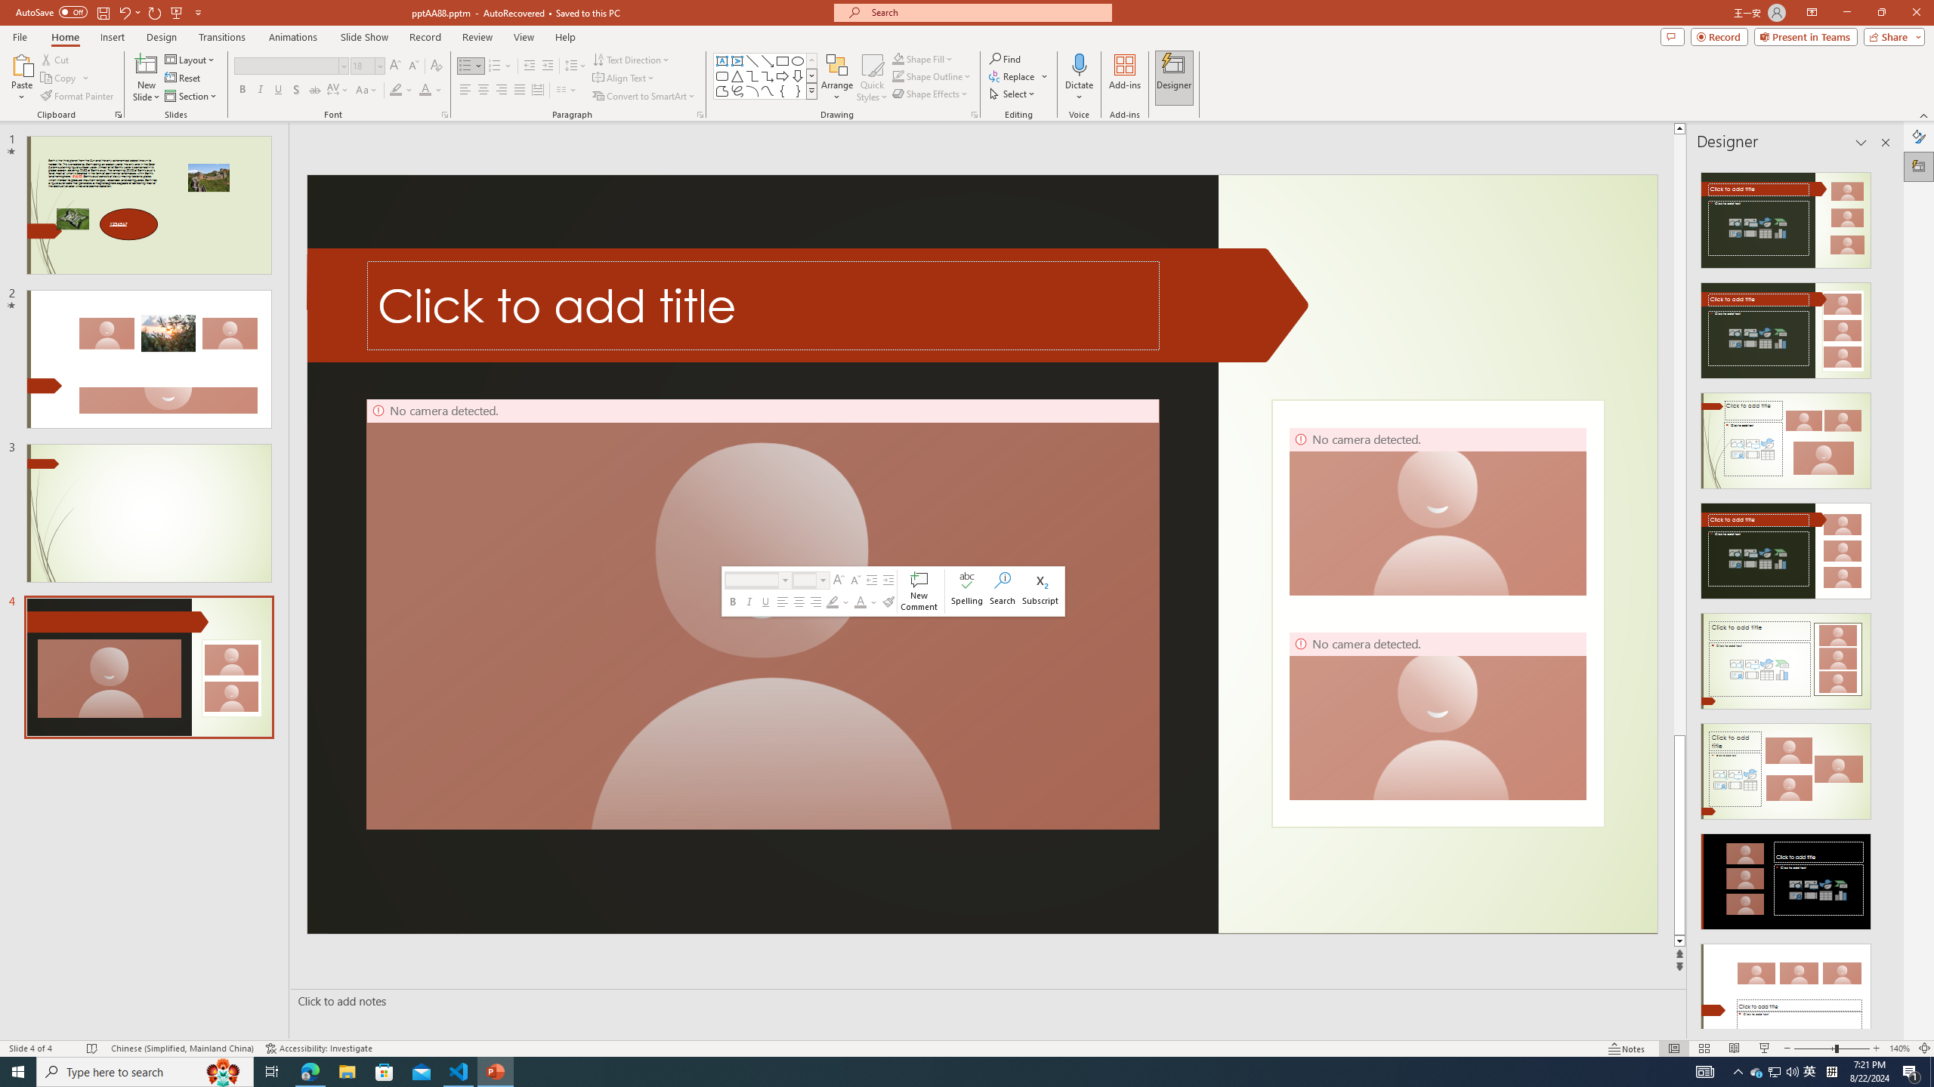 The image size is (1934, 1087). I want to click on Font, so click(290, 66).